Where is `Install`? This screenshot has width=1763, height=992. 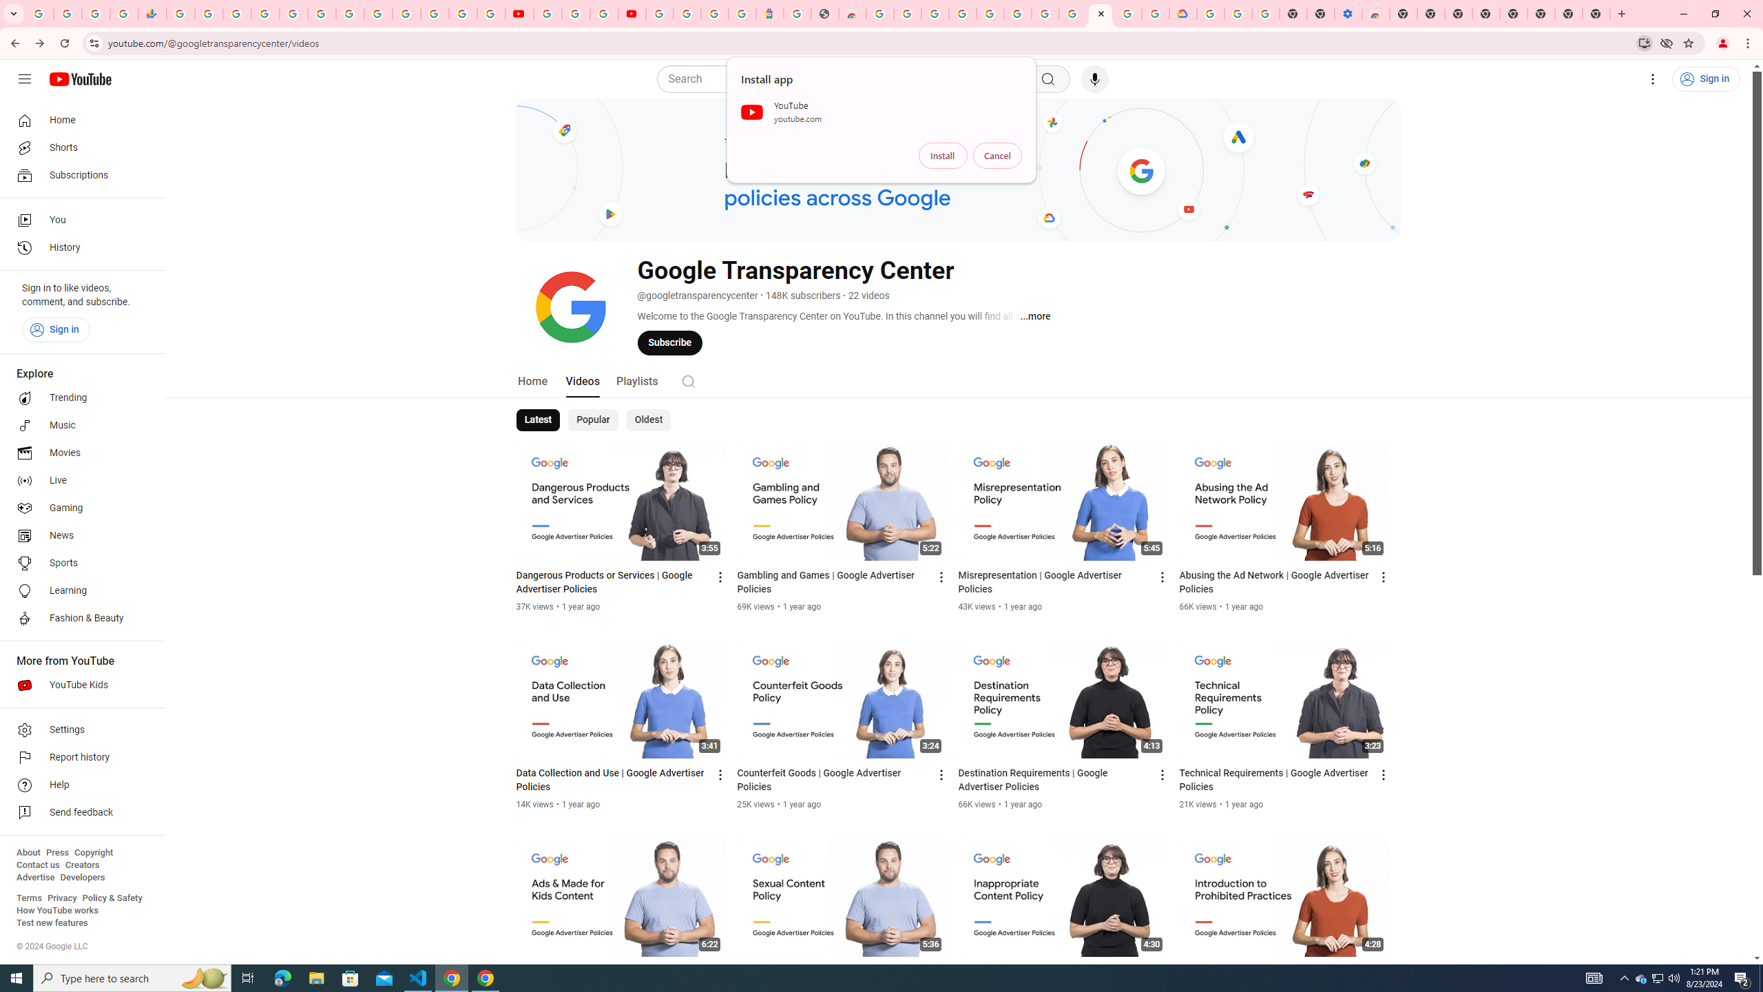 Install is located at coordinates (943, 156).